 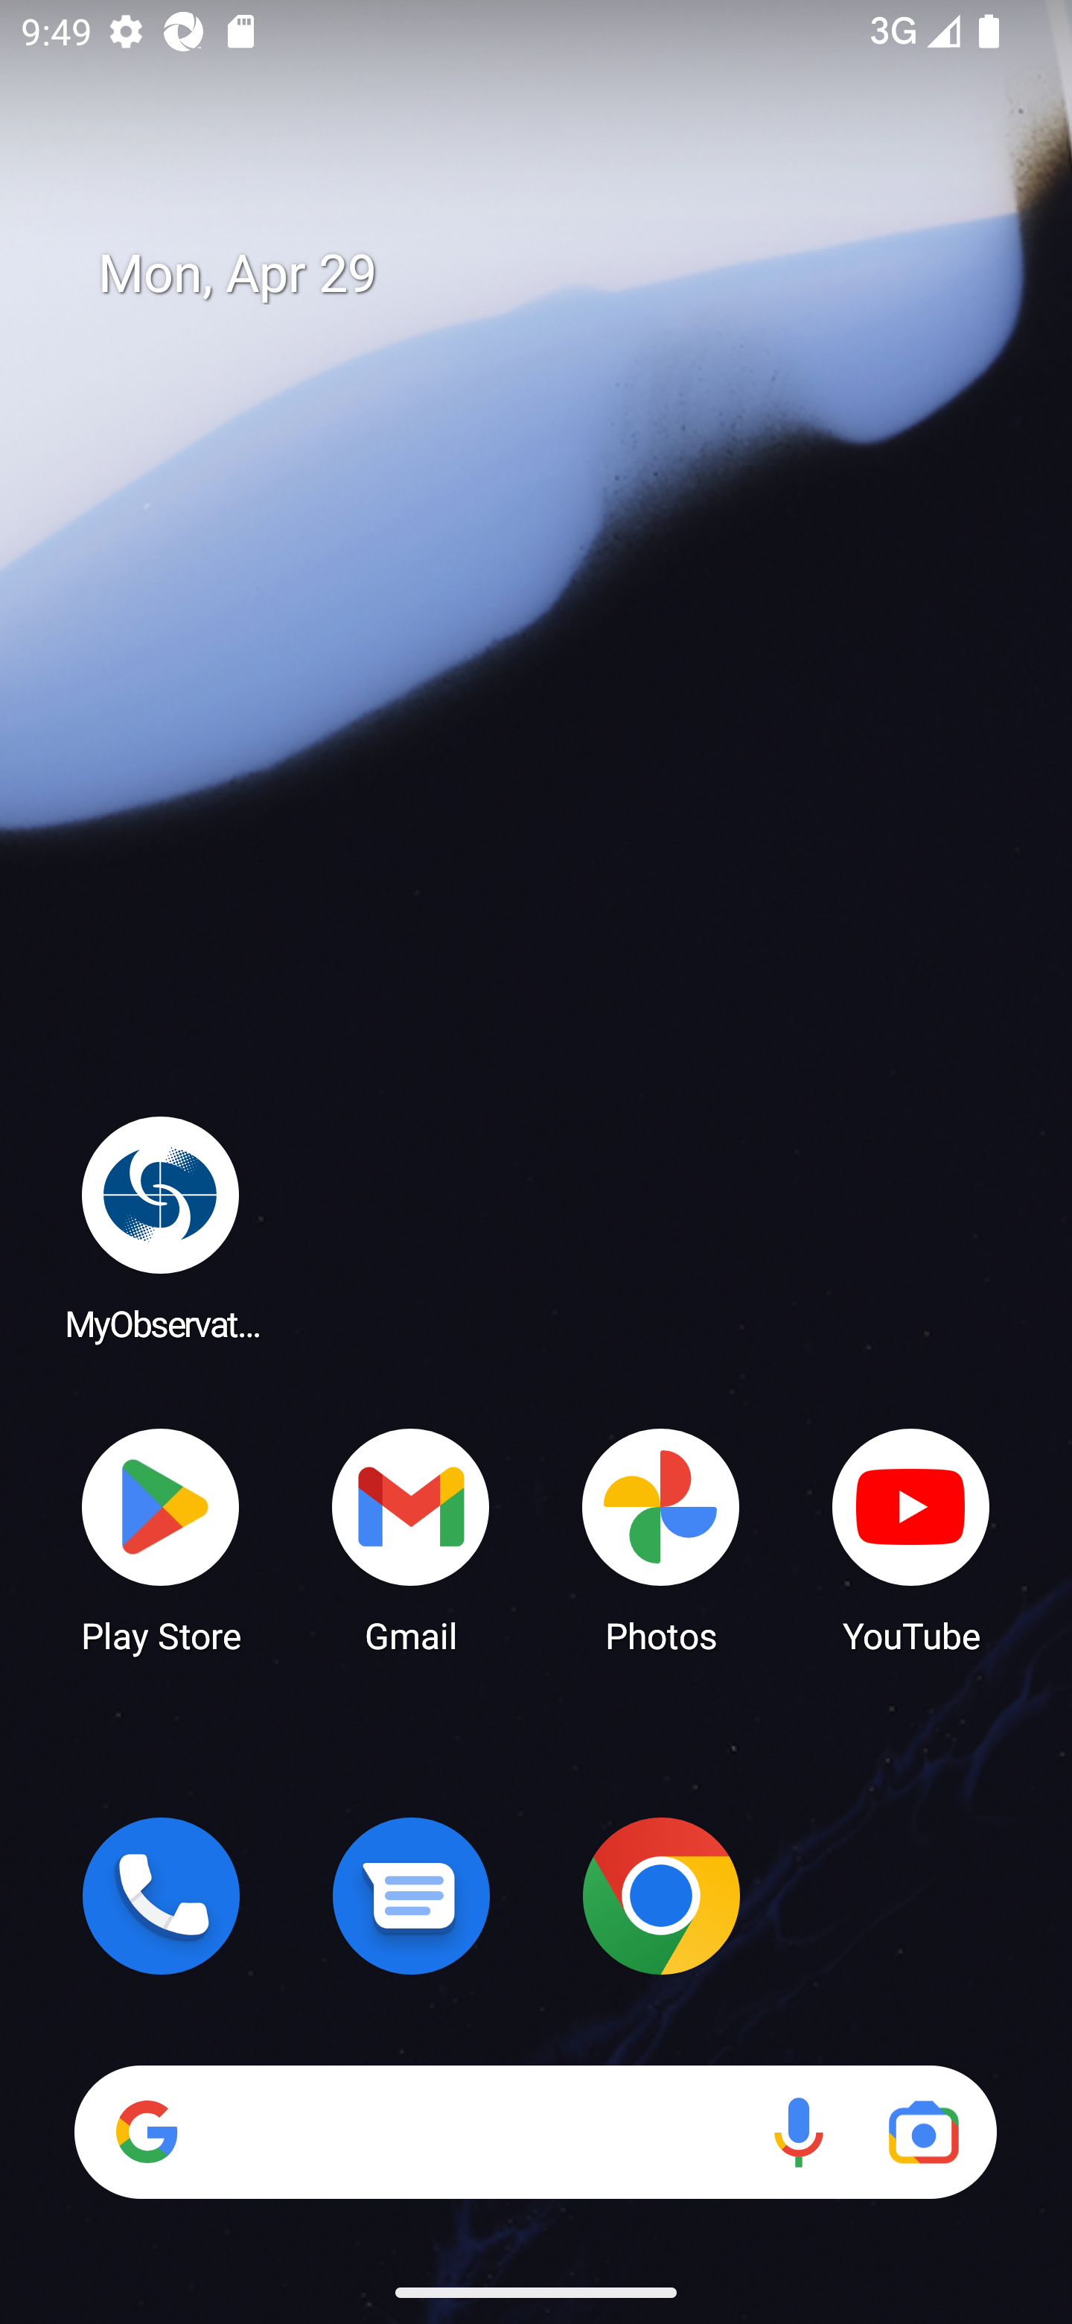 I want to click on Photos, so click(x=661, y=1539).